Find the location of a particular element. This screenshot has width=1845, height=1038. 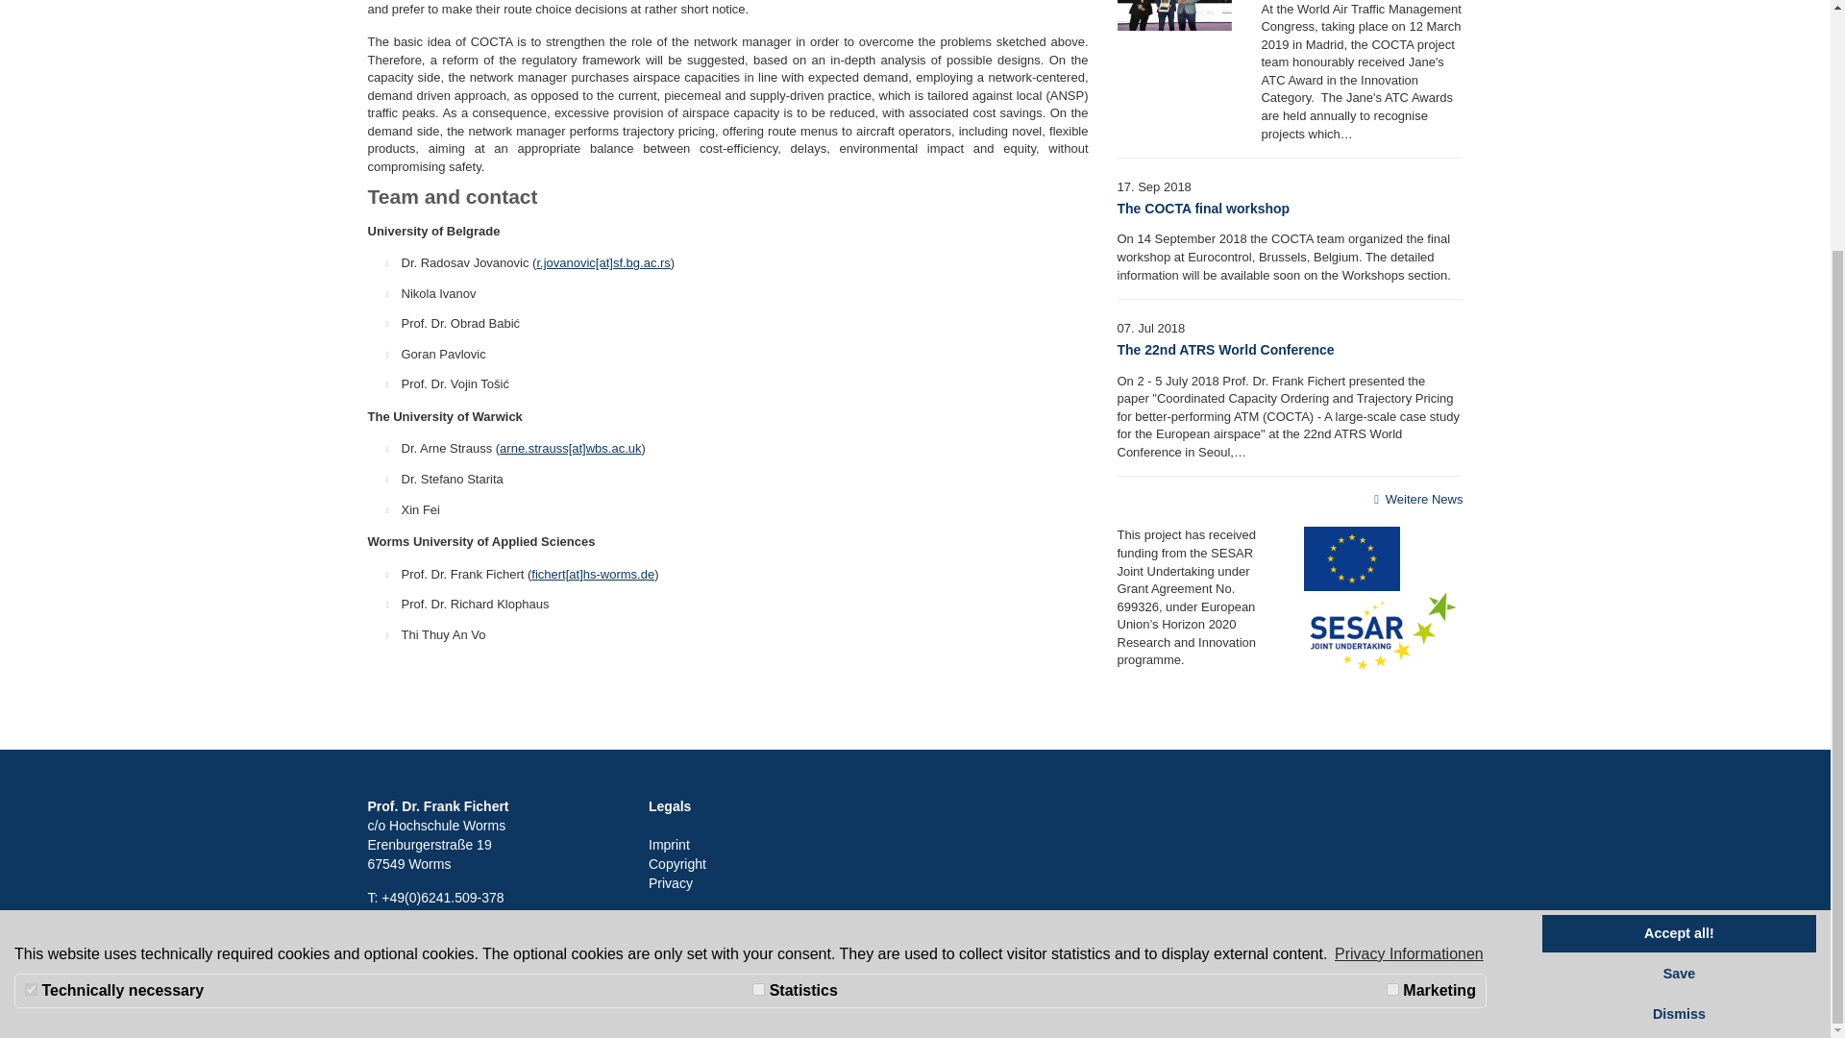

The 22nd ATRS World Conference is located at coordinates (1224, 350).